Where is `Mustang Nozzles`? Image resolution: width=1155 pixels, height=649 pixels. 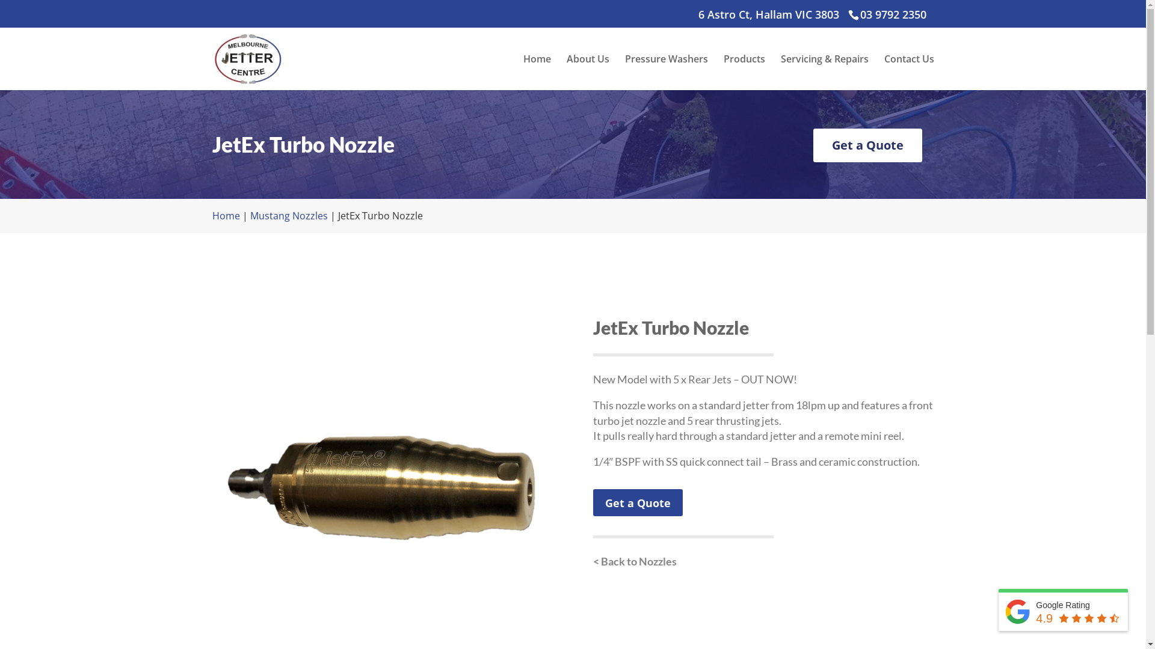 Mustang Nozzles is located at coordinates (289, 216).